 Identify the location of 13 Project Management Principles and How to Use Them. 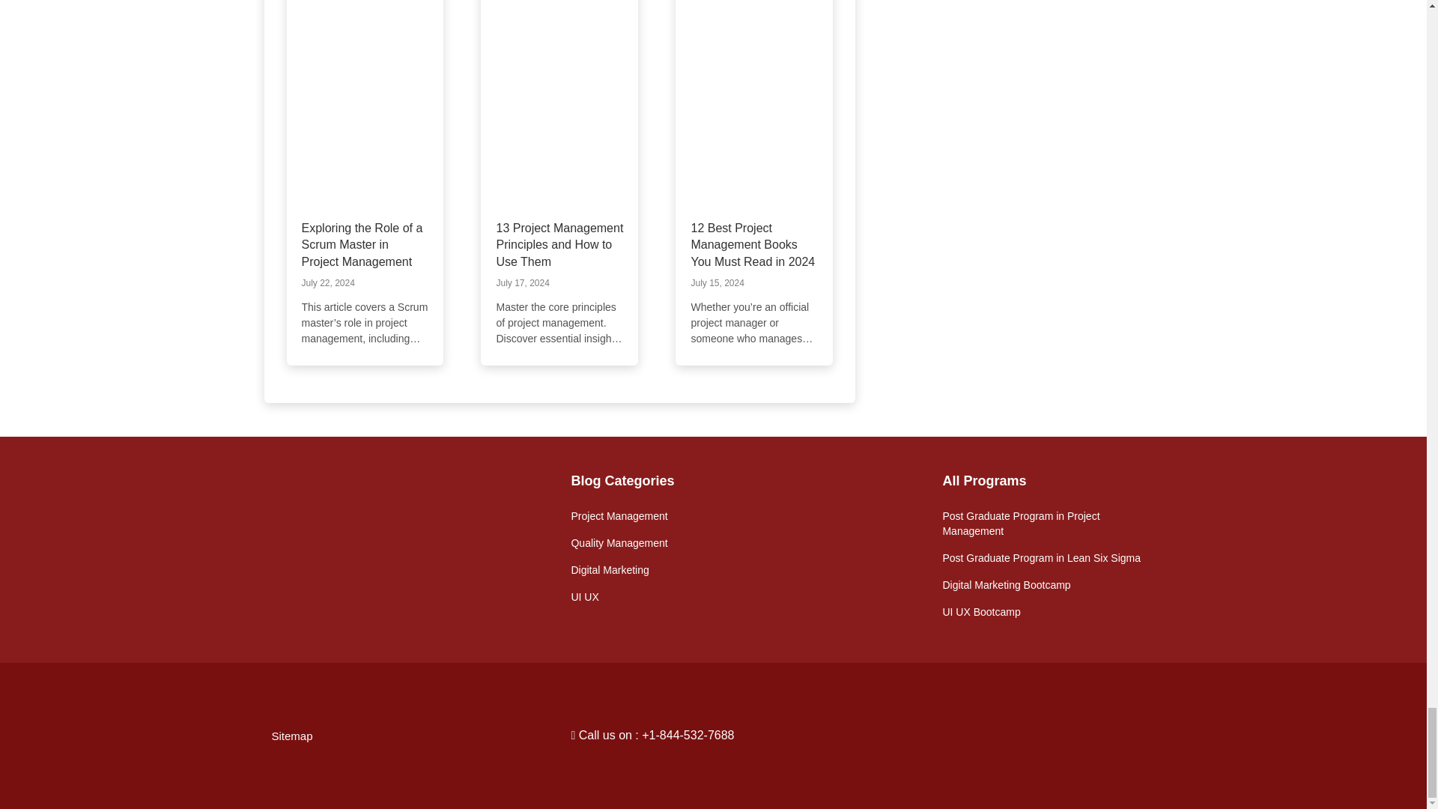
(559, 244).